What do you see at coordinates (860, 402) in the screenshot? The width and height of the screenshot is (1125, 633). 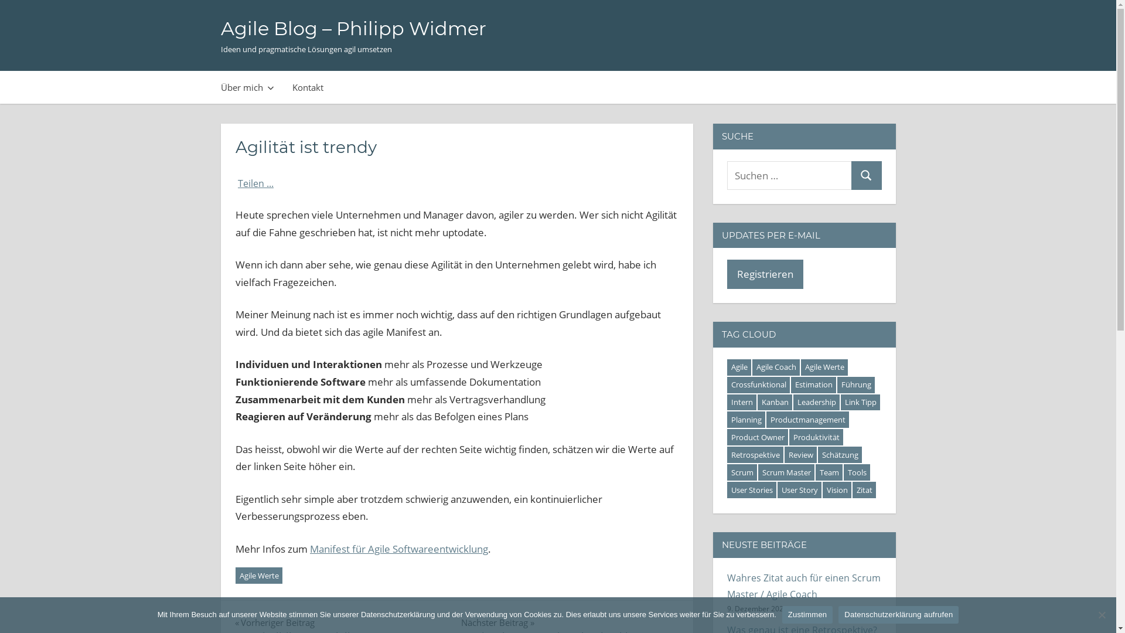 I see `Link Tipp` at bounding box center [860, 402].